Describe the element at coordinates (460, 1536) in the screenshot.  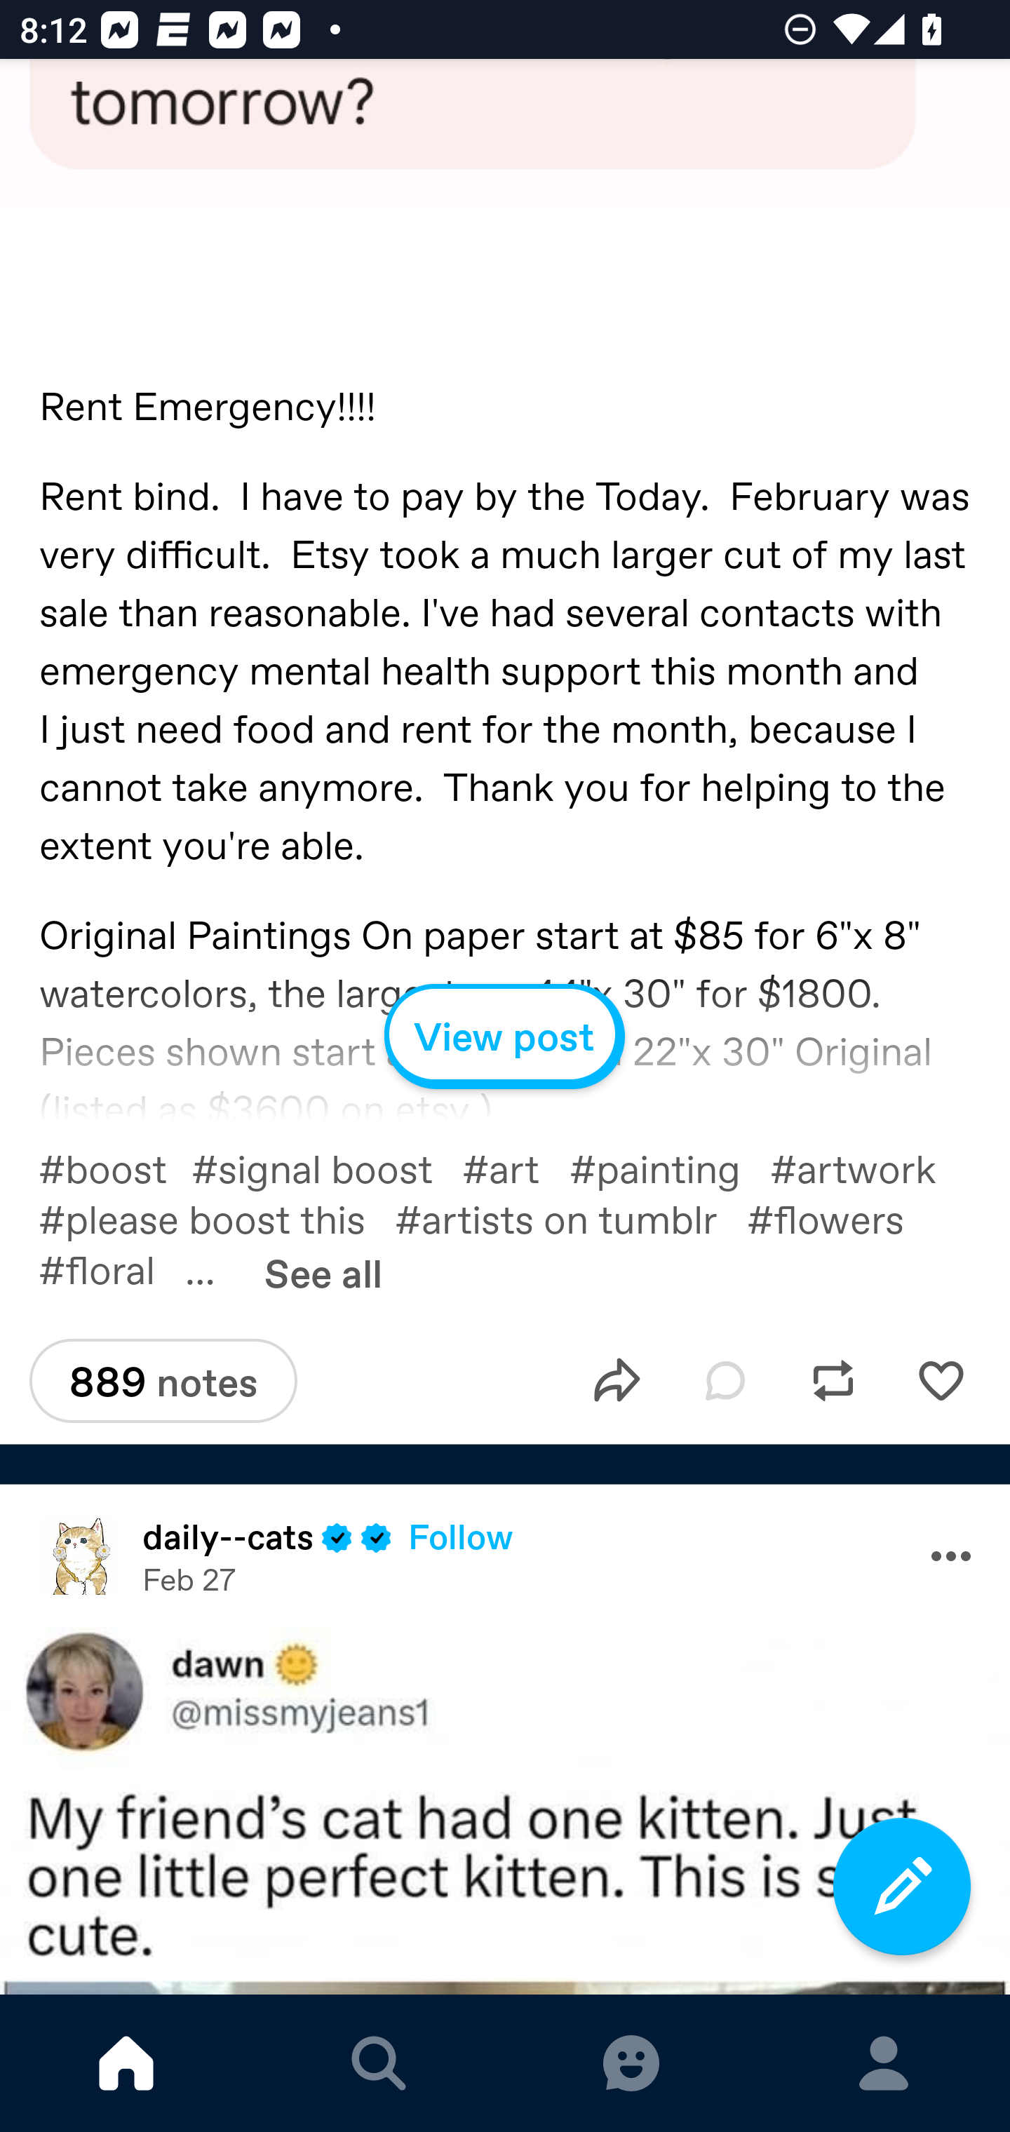
I see `Follow` at that location.